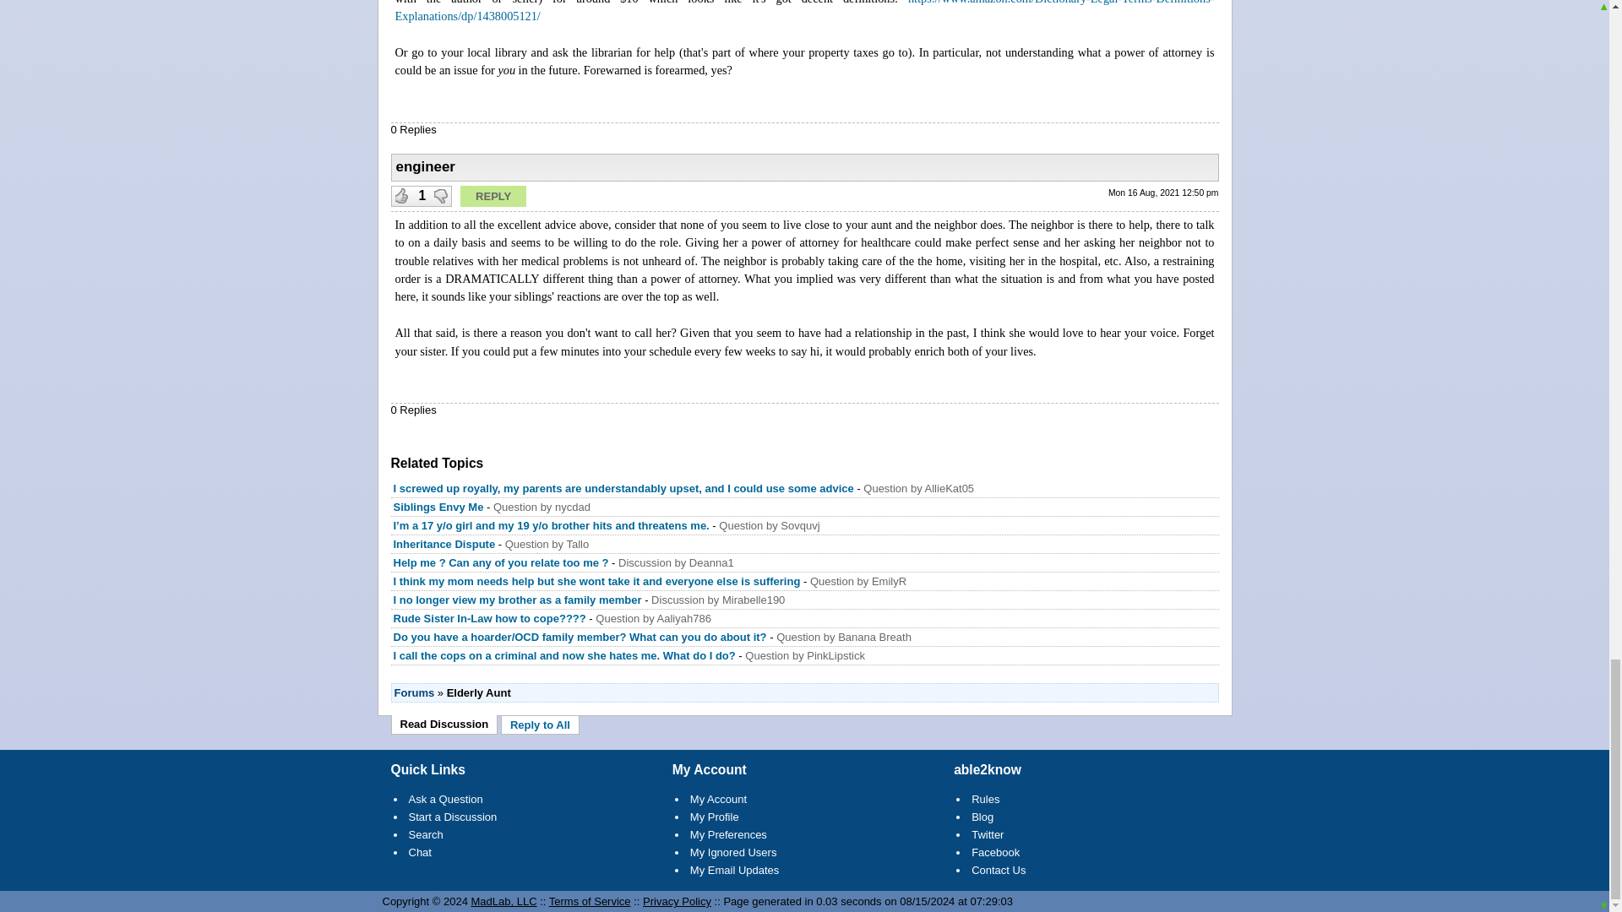  Describe the element at coordinates (540, 725) in the screenshot. I see `Reply to All` at that location.